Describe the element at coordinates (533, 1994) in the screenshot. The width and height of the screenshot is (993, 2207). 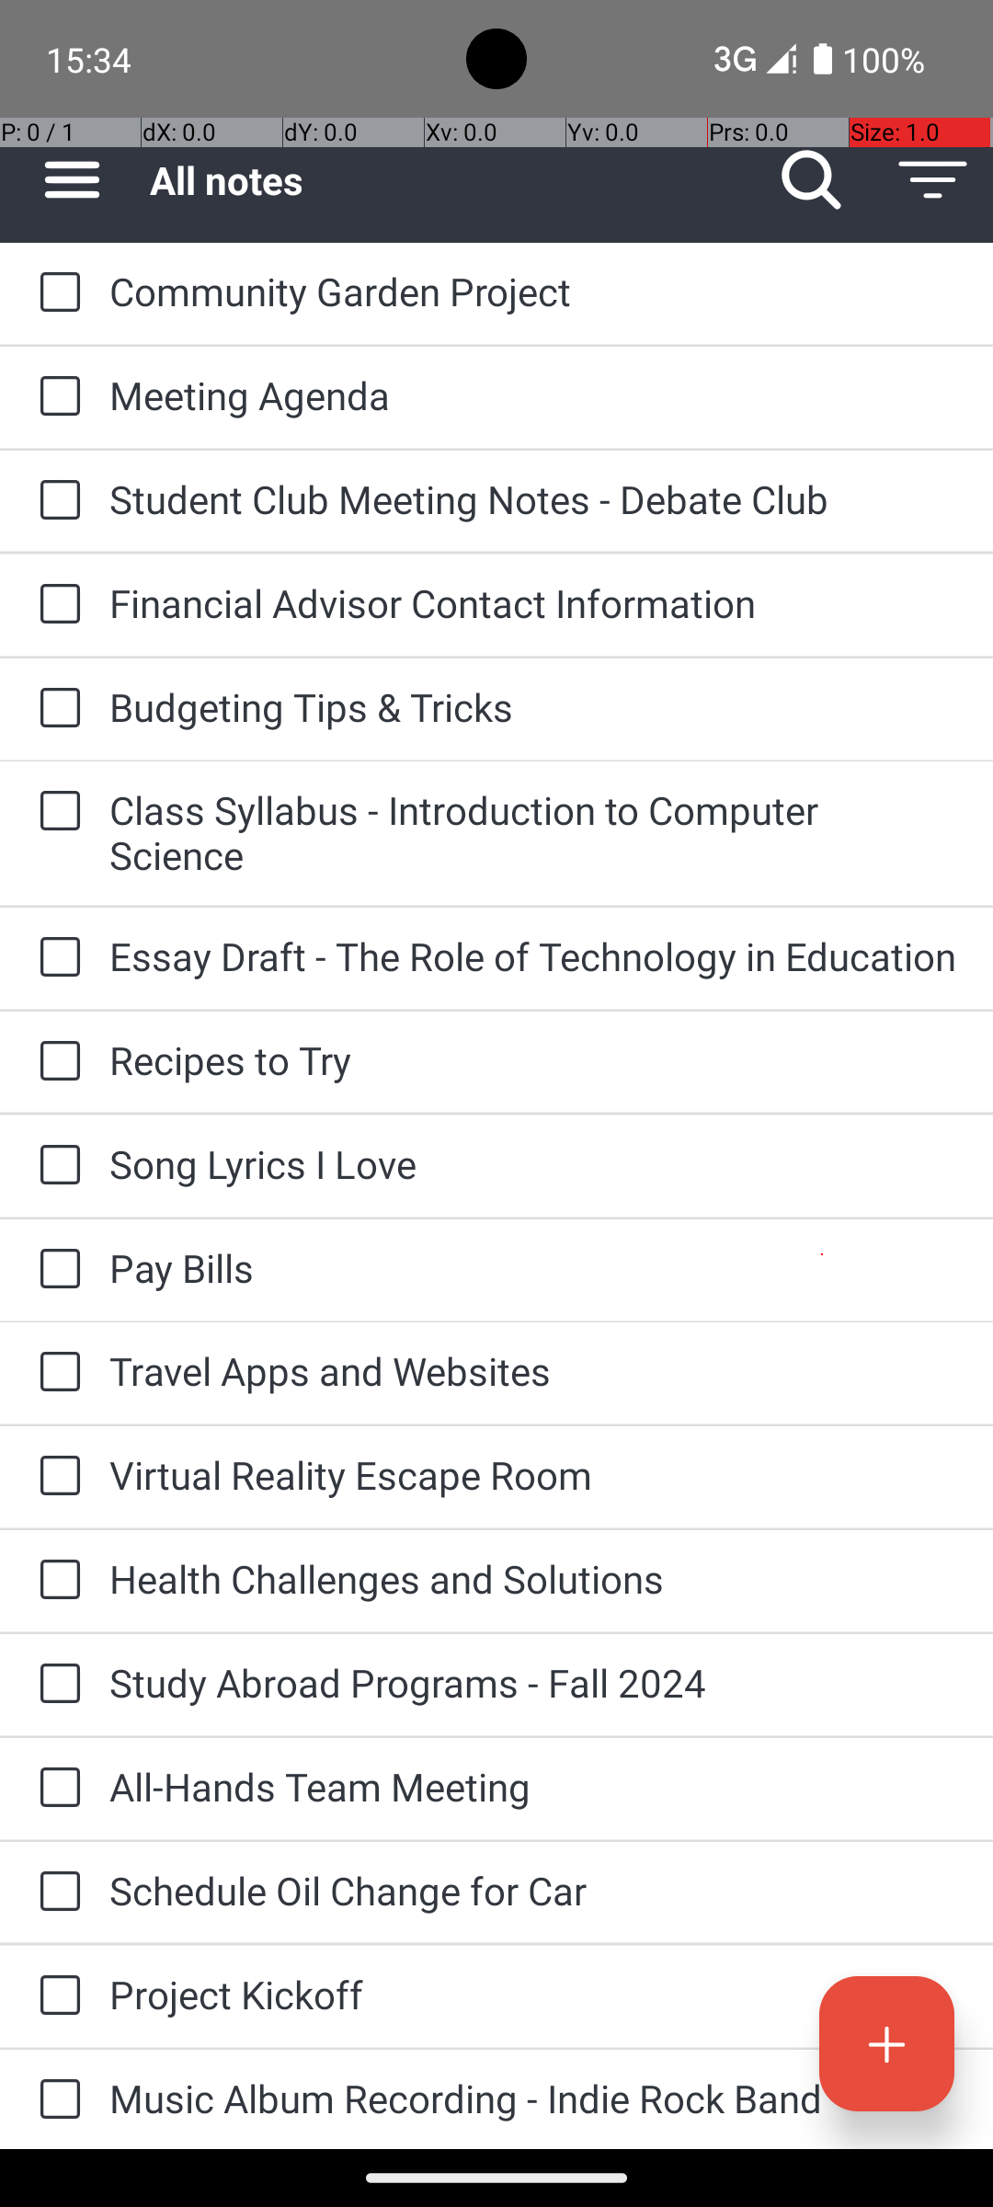
I see `Project Kickoff` at that location.